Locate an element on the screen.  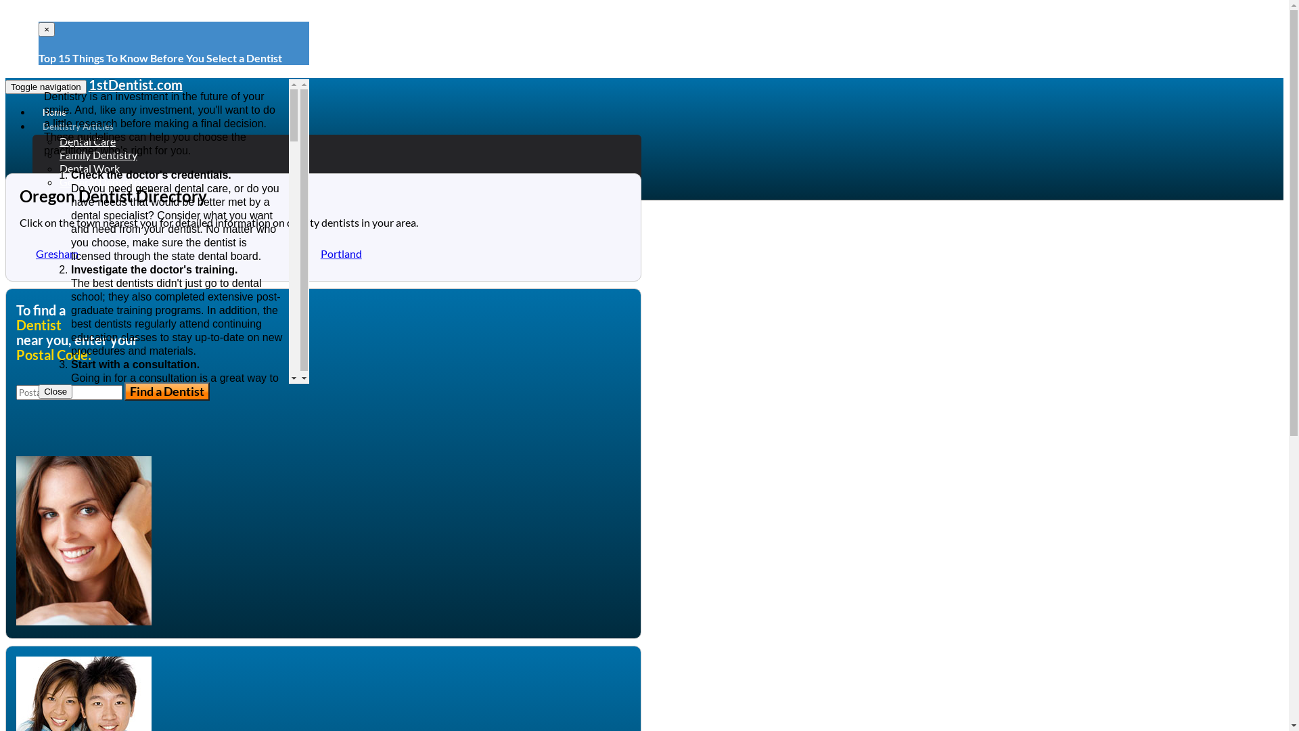
Portland is located at coordinates (341, 253).